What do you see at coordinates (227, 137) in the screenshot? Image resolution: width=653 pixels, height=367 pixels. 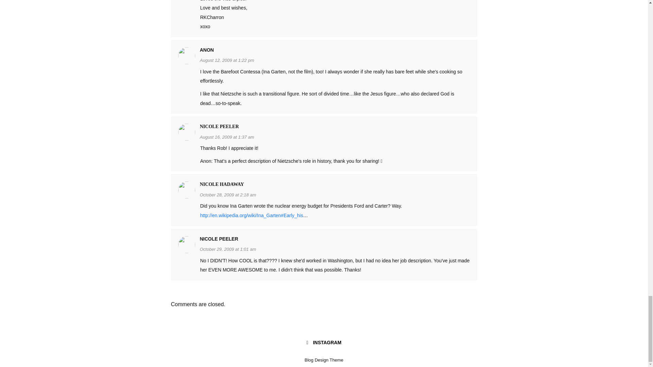 I see `August 16, 2009 at 1:37 am` at bounding box center [227, 137].